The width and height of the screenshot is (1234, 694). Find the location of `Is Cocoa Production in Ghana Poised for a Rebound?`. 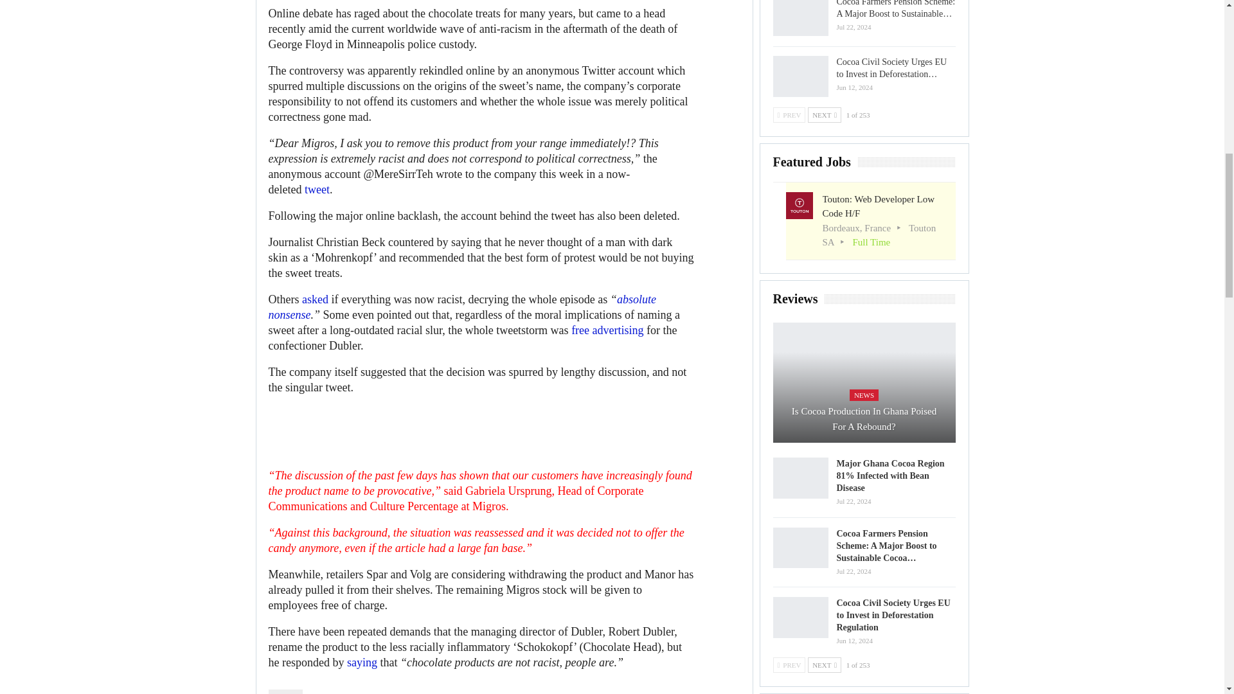

Is Cocoa Production in Ghana Poised for a Rebound? is located at coordinates (864, 383).